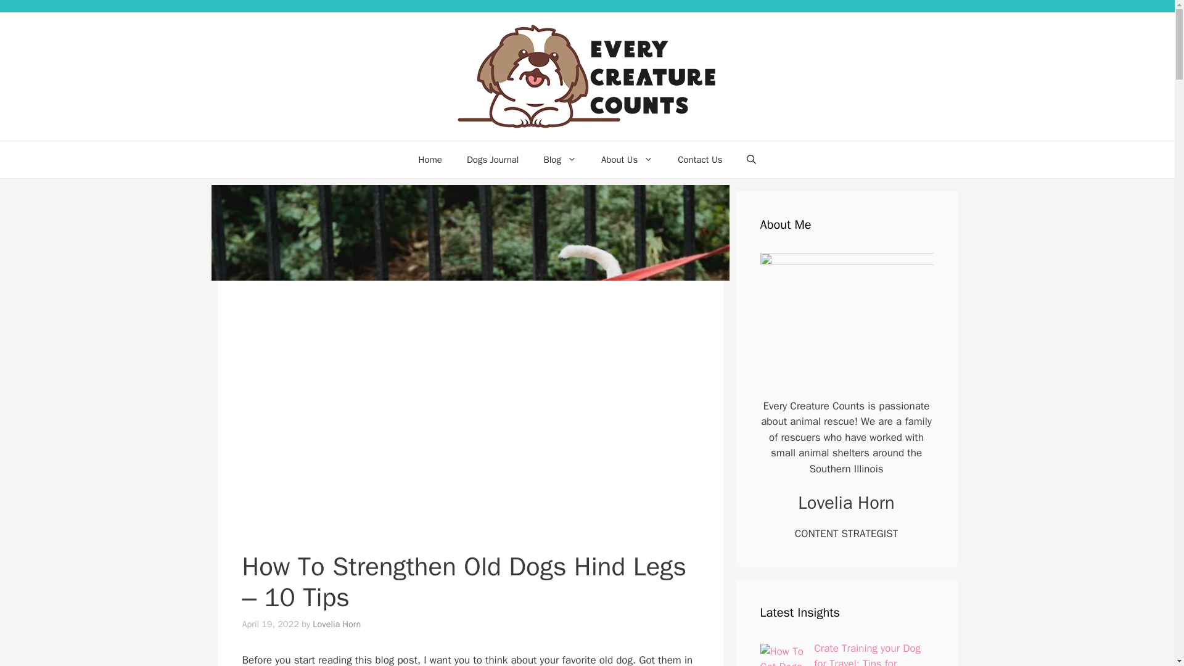  Describe the element at coordinates (699, 159) in the screenshot. I see `Contact Us` at that location.